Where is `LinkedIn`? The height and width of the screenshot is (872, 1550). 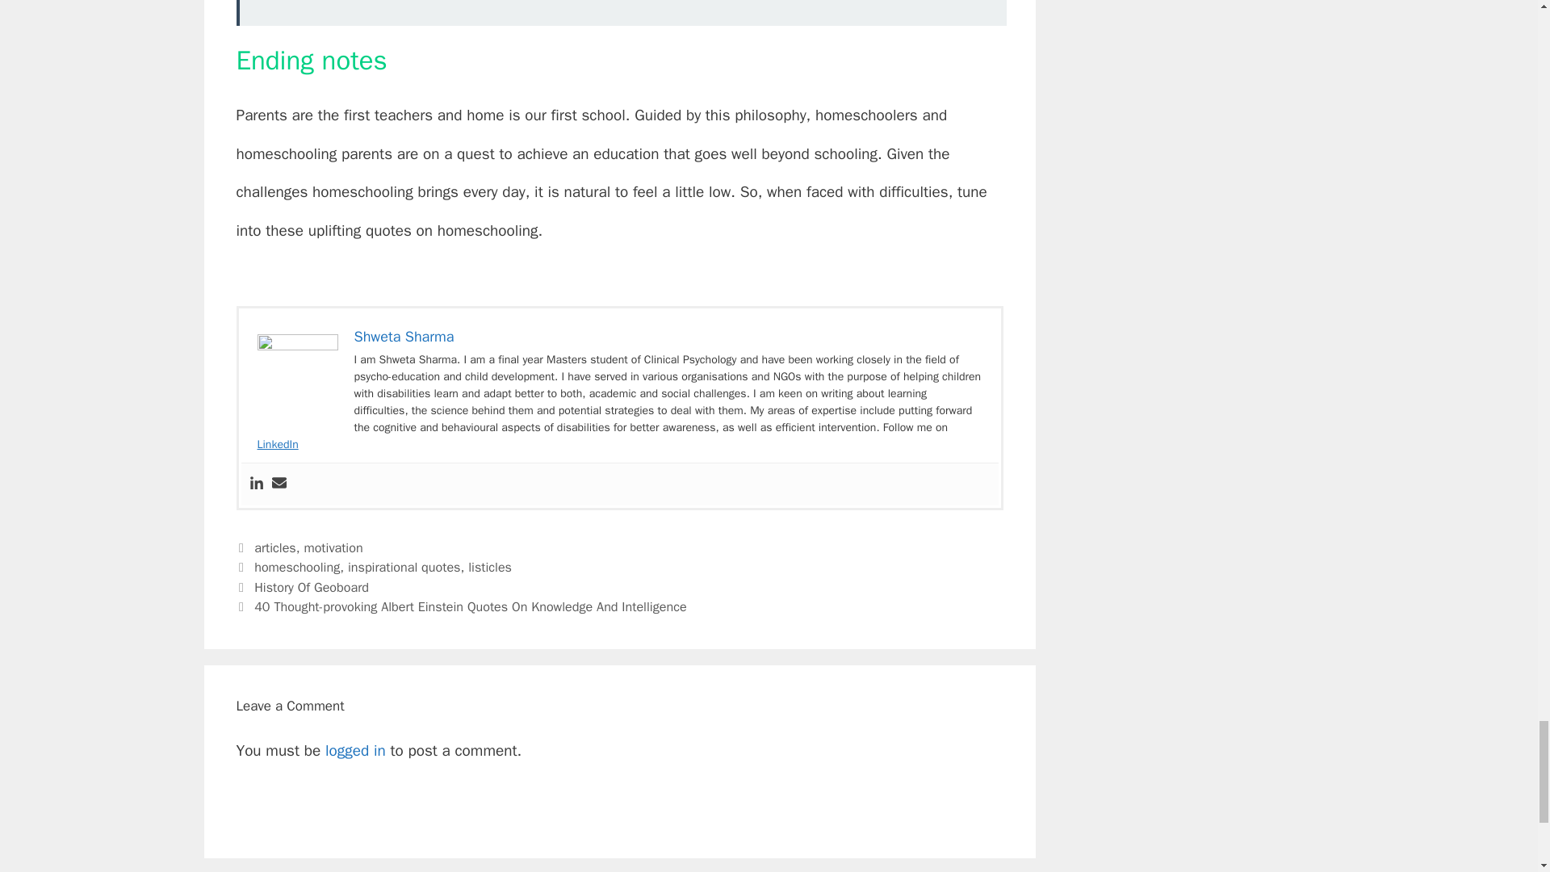 LinkedIn is located at coordinates (277, 444).